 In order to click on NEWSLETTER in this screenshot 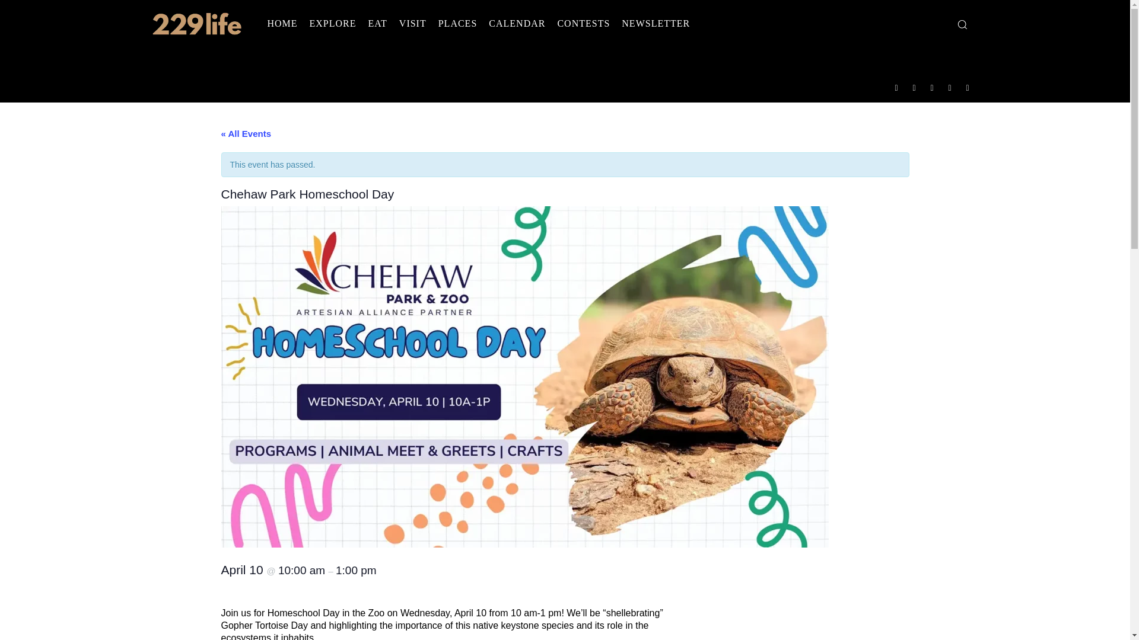, I will do `click(656, 24)`.